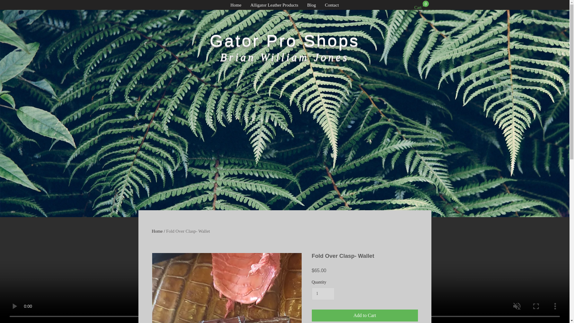 The image size is (574, 323). What do you see at coordinates (284, 40) in the screenshot?
I see `Gator Pro Shops` at bounding box center [284, 40].